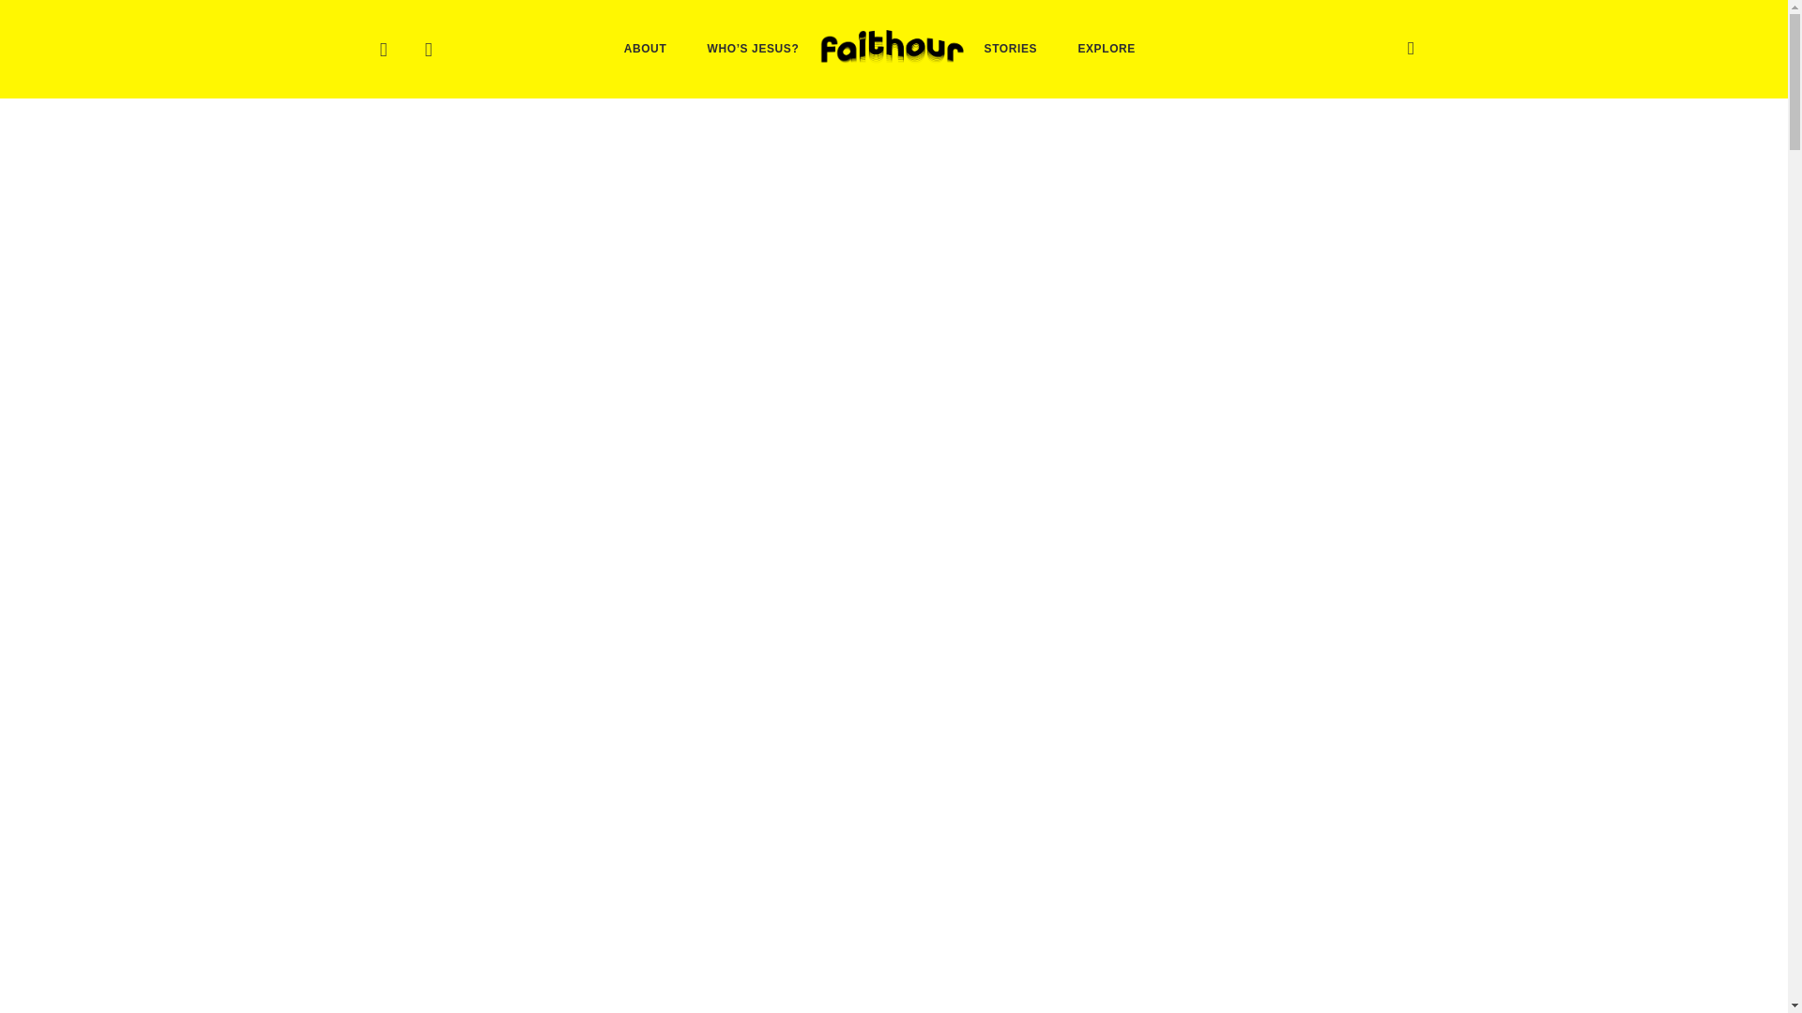 This screenshot has width=1802, height=1013. I want to click on STORIES, so click(1011, 49).